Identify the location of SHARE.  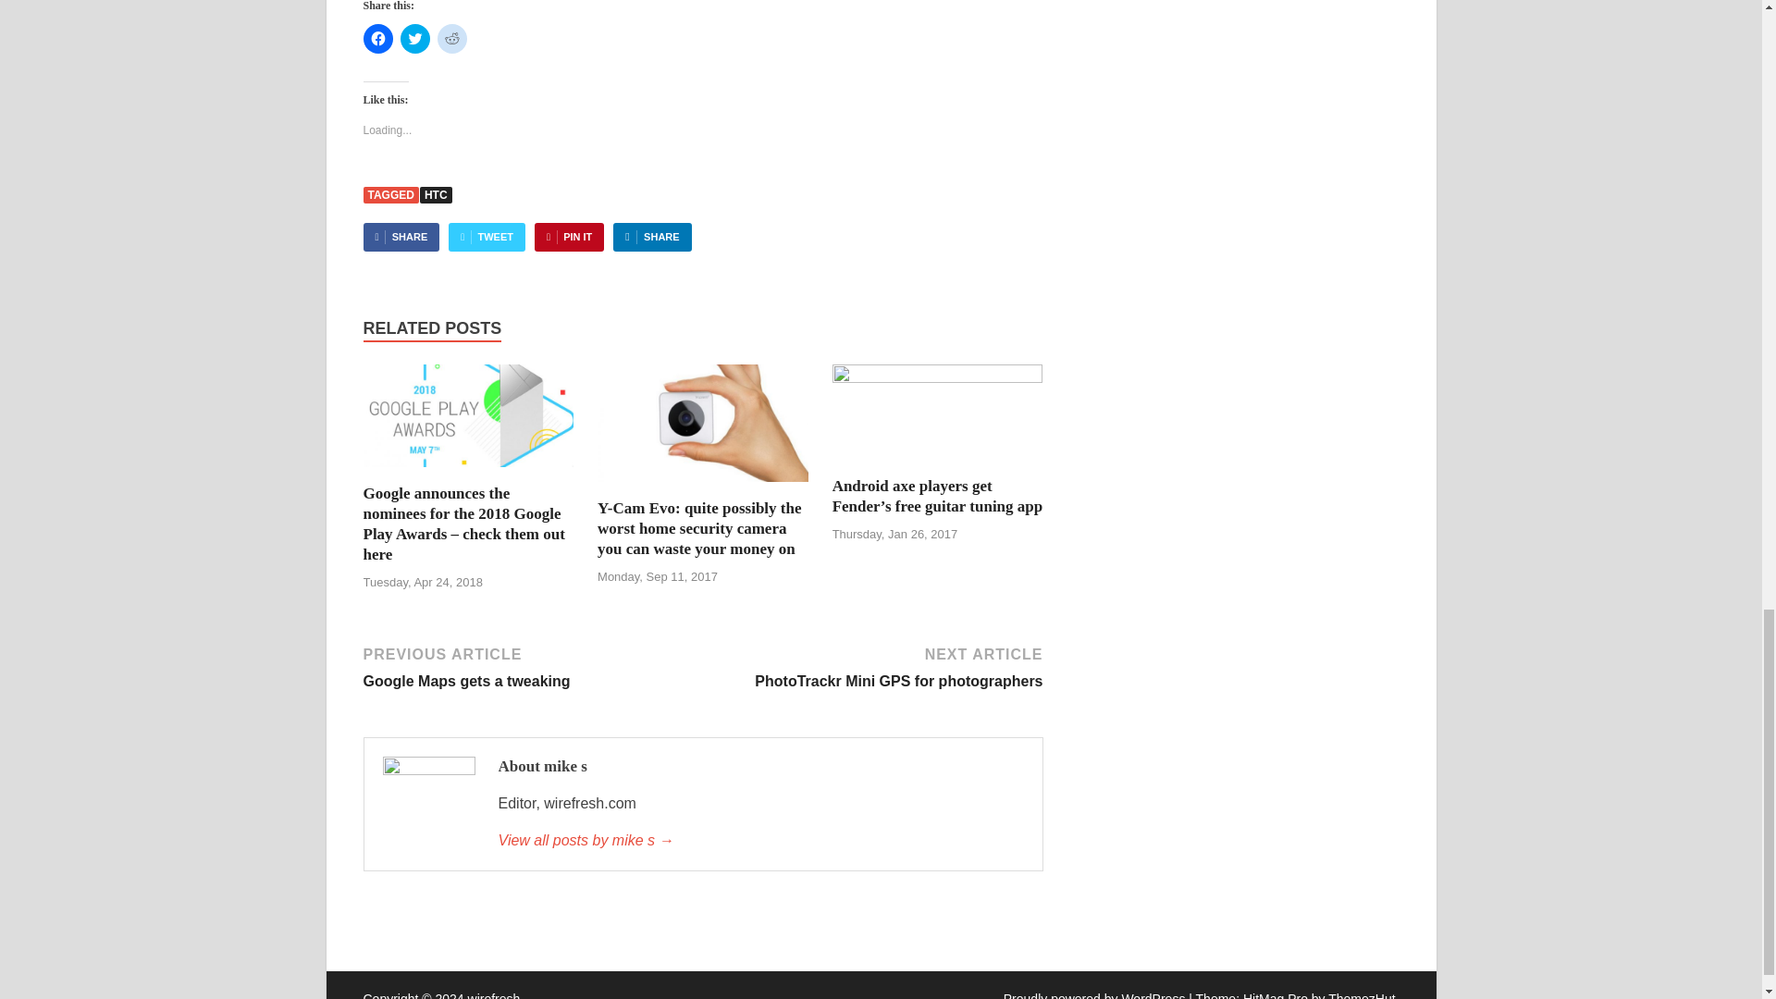
(529, 666).